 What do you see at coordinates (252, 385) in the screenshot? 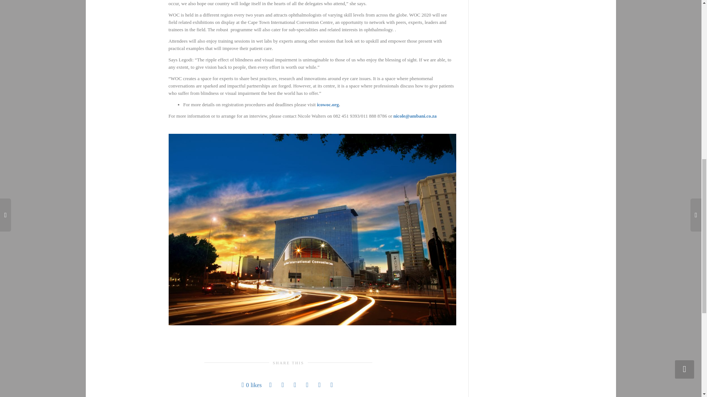
I see `Like this` at bounding box center [252, 385].